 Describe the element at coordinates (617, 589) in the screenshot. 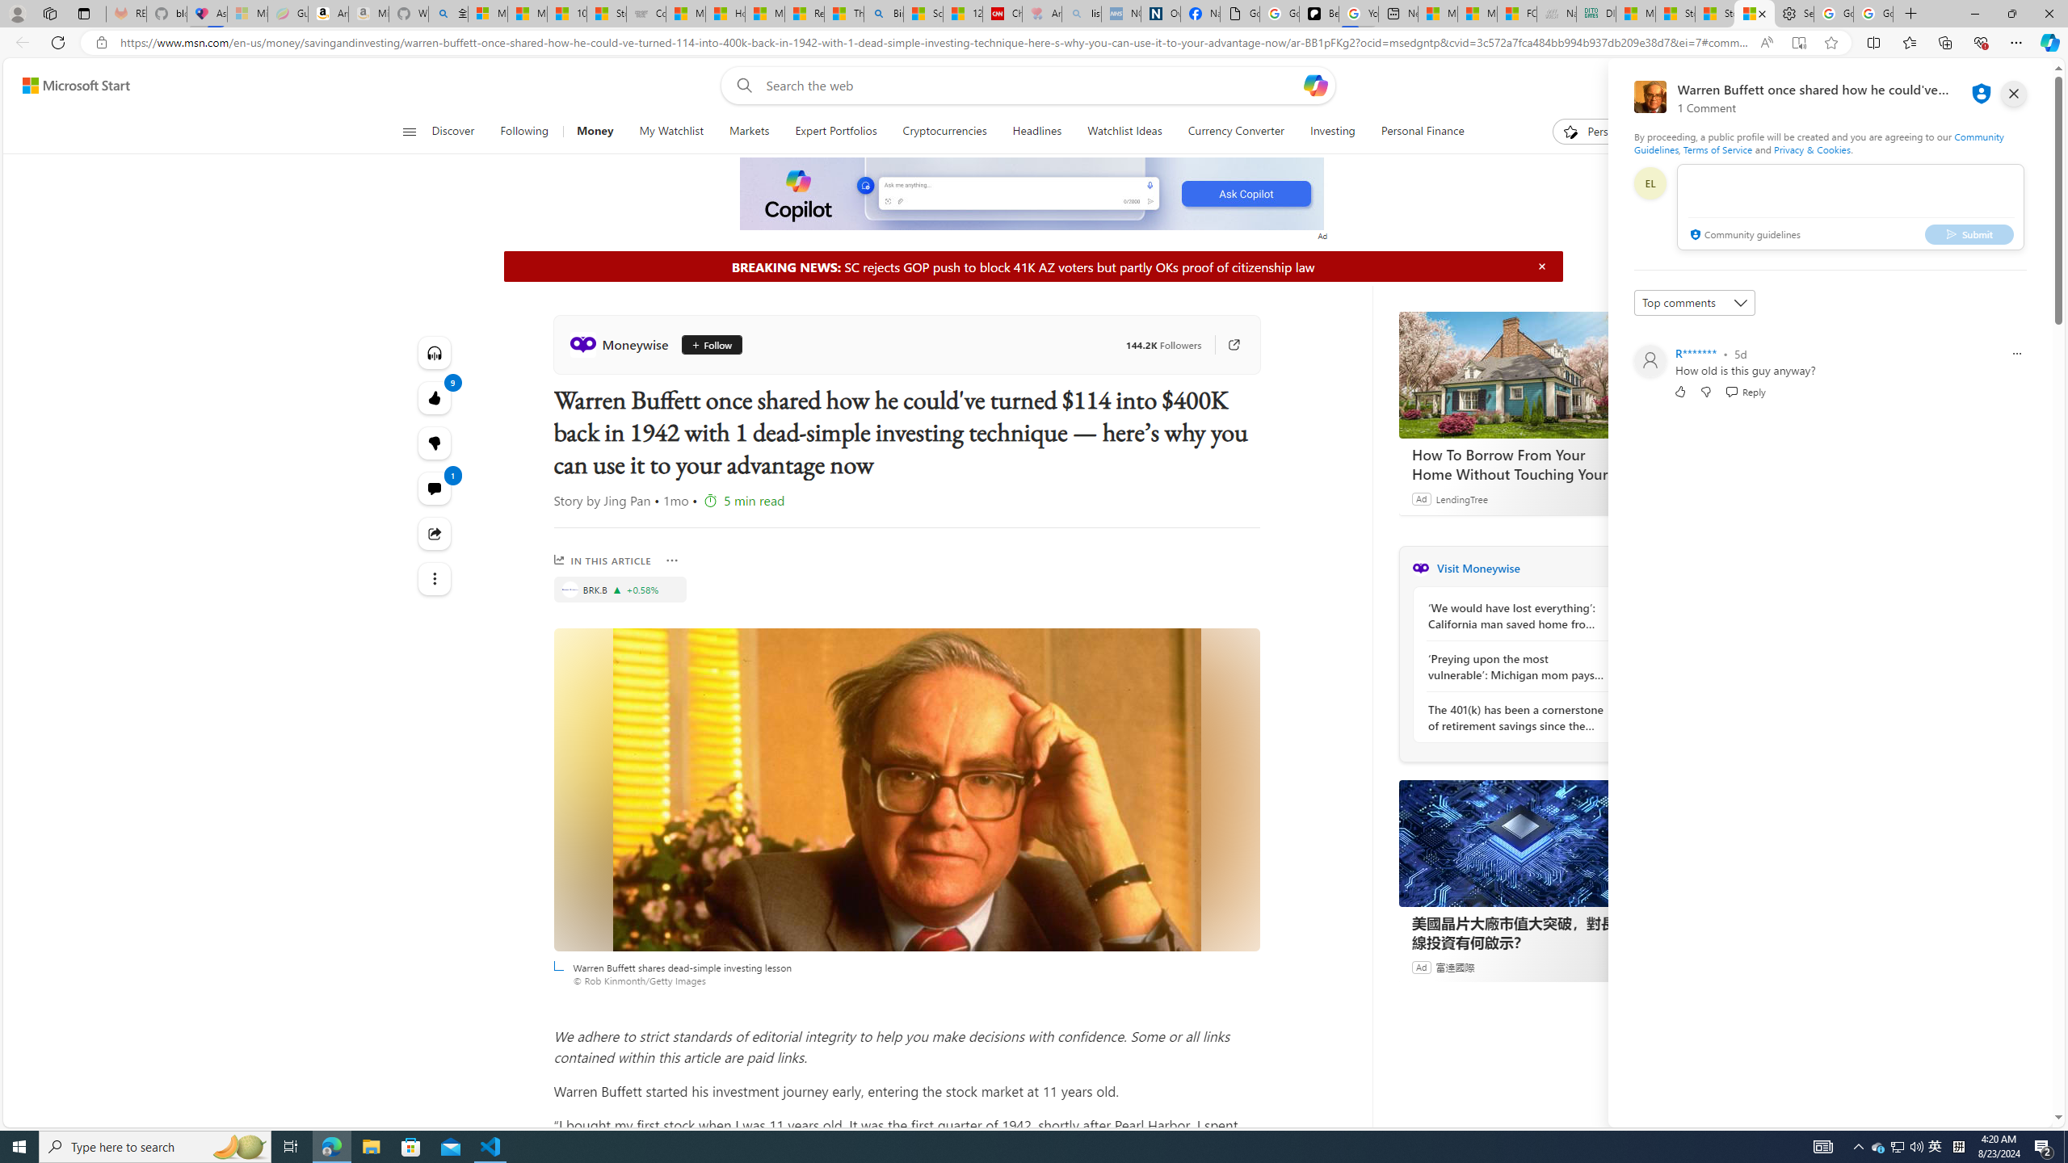

I see `Price increase` at that location.